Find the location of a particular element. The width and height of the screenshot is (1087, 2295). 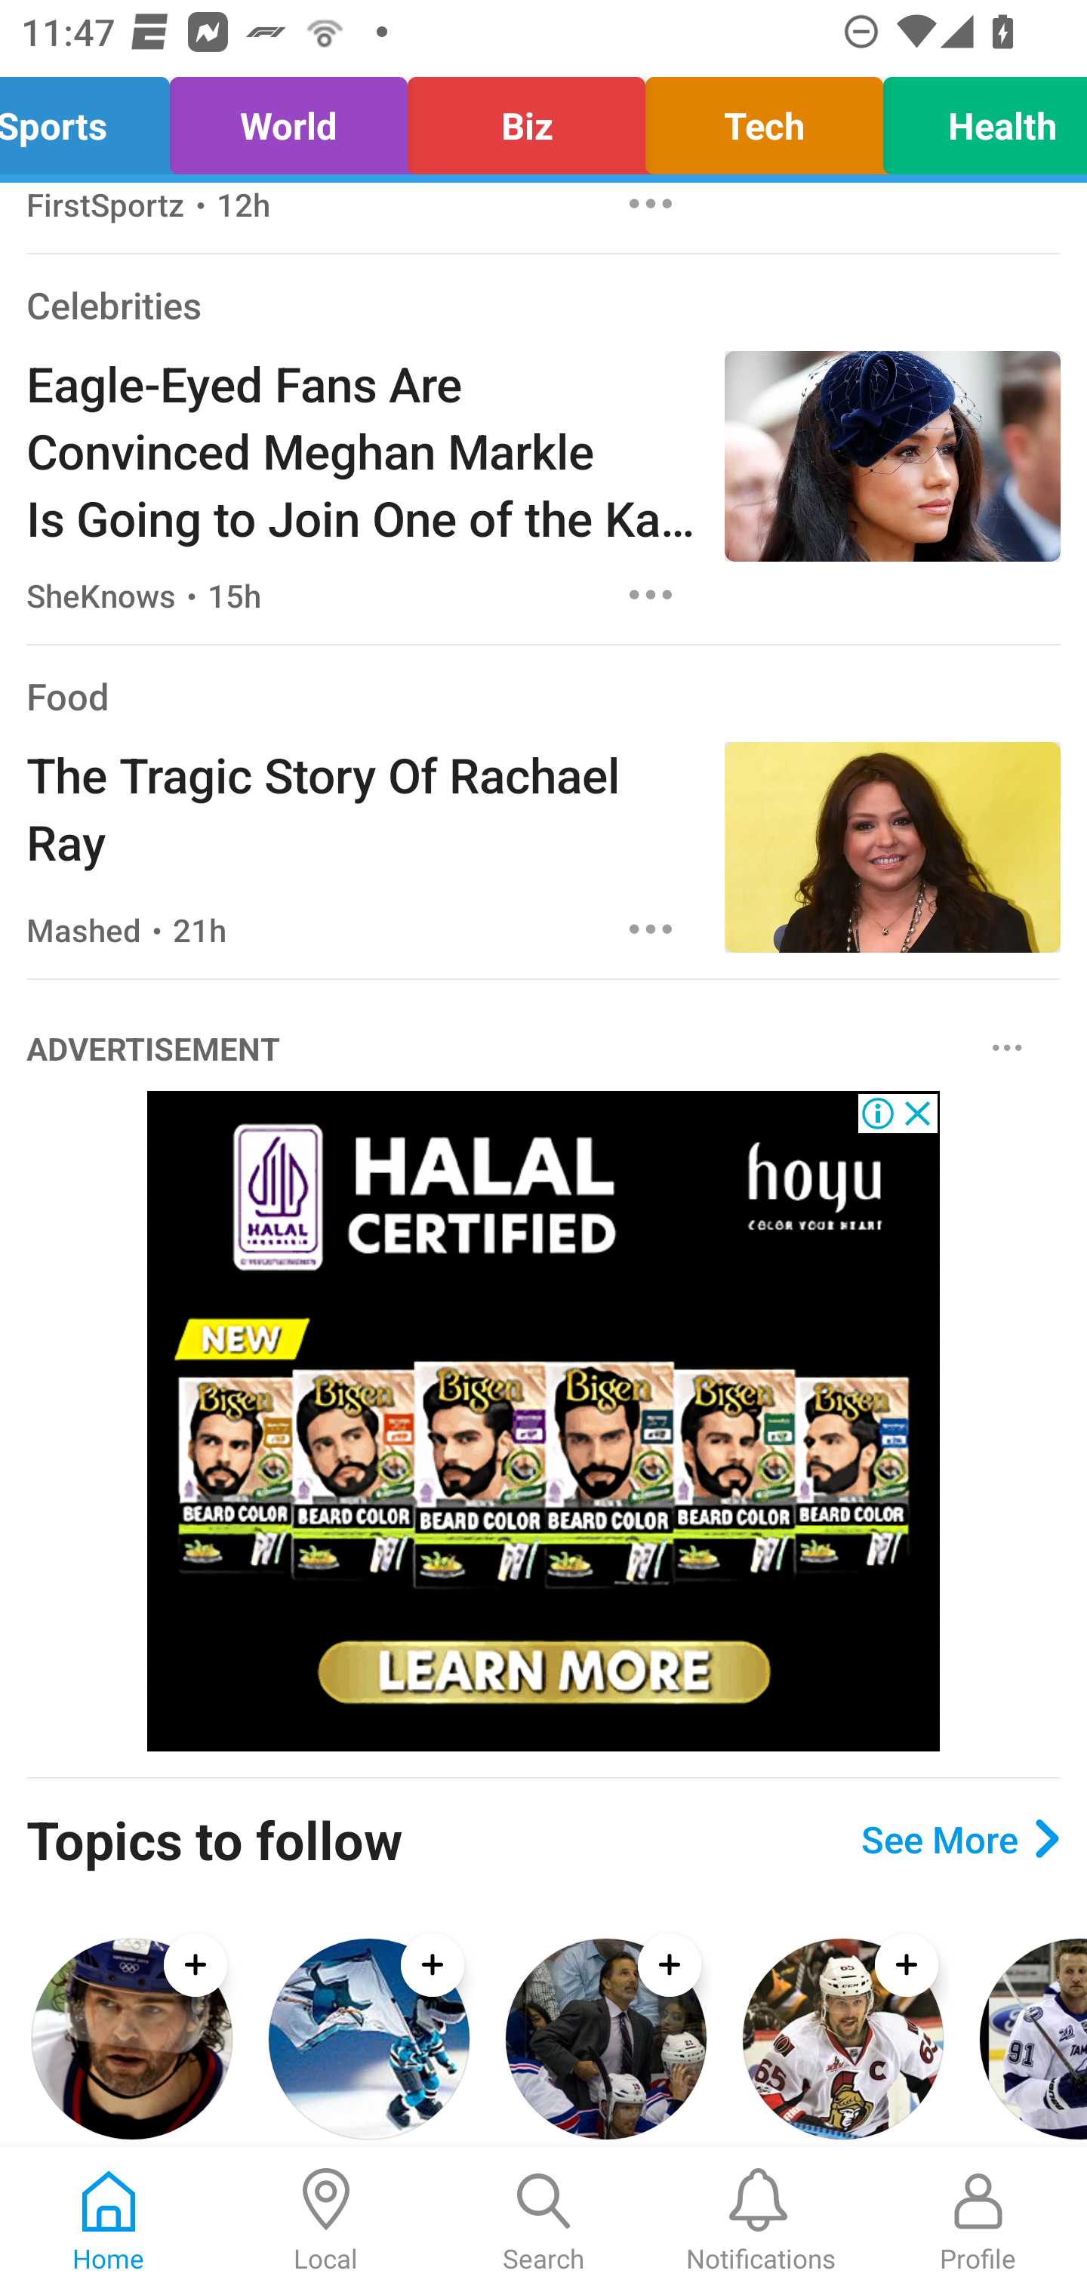

Celebrities is located at coordinates (113, 305).